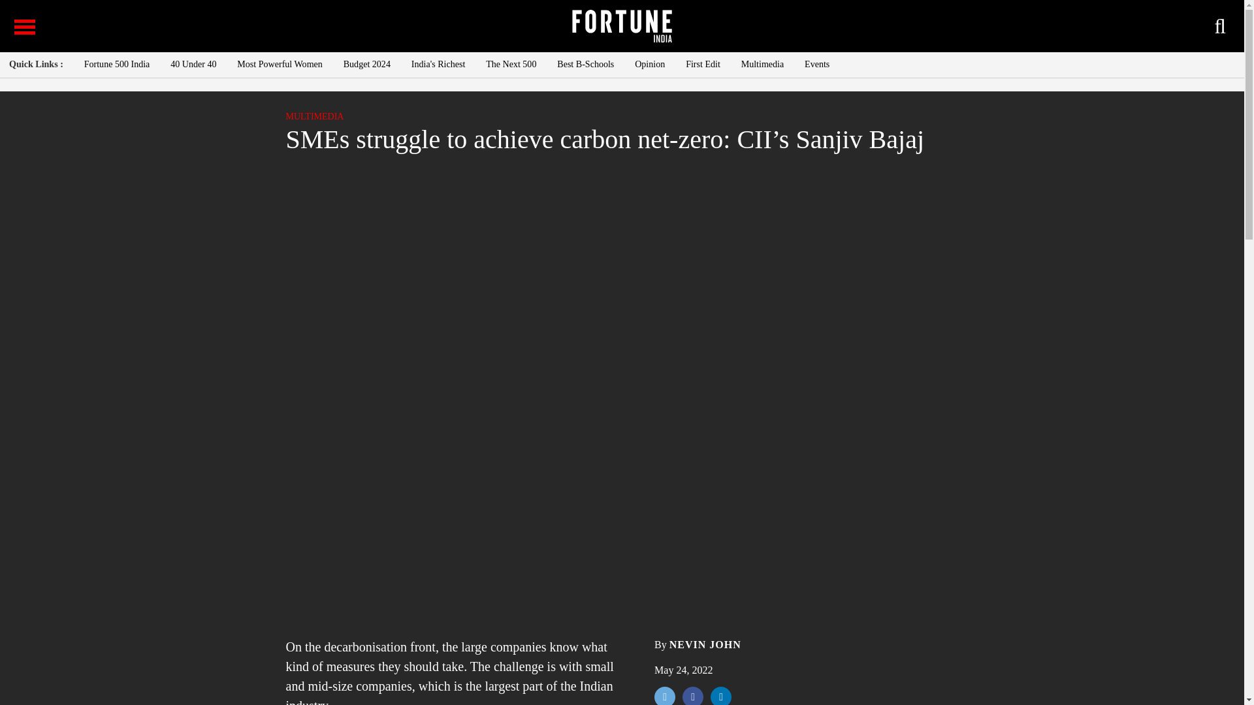 This screenshot has height=705, width=1254. Describe the element at coordinates (367, 64) in the screenshot. I see `Budget 2024` at that location.